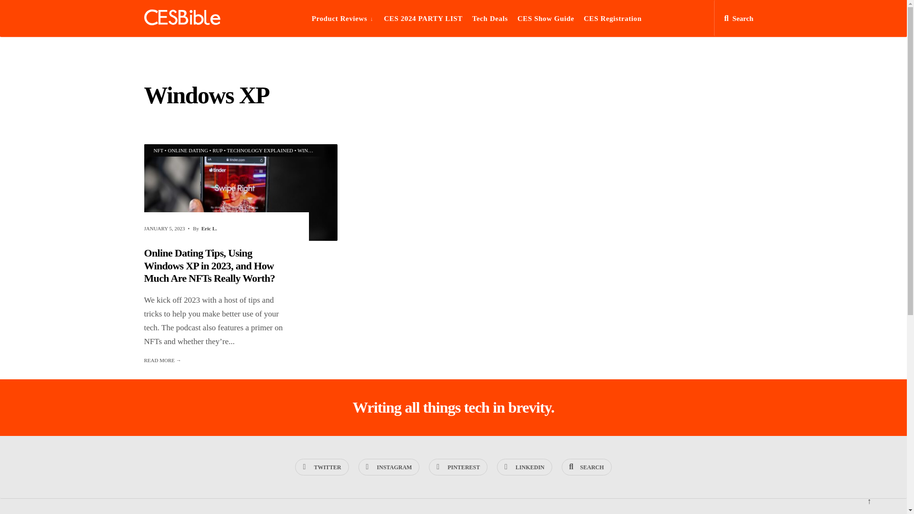 The width and height of the screenshot is (914, 514). What do you see at coordinates (525, 467) in the screenshot?
I see `LinkedIn` at bounding box center [525, 467].